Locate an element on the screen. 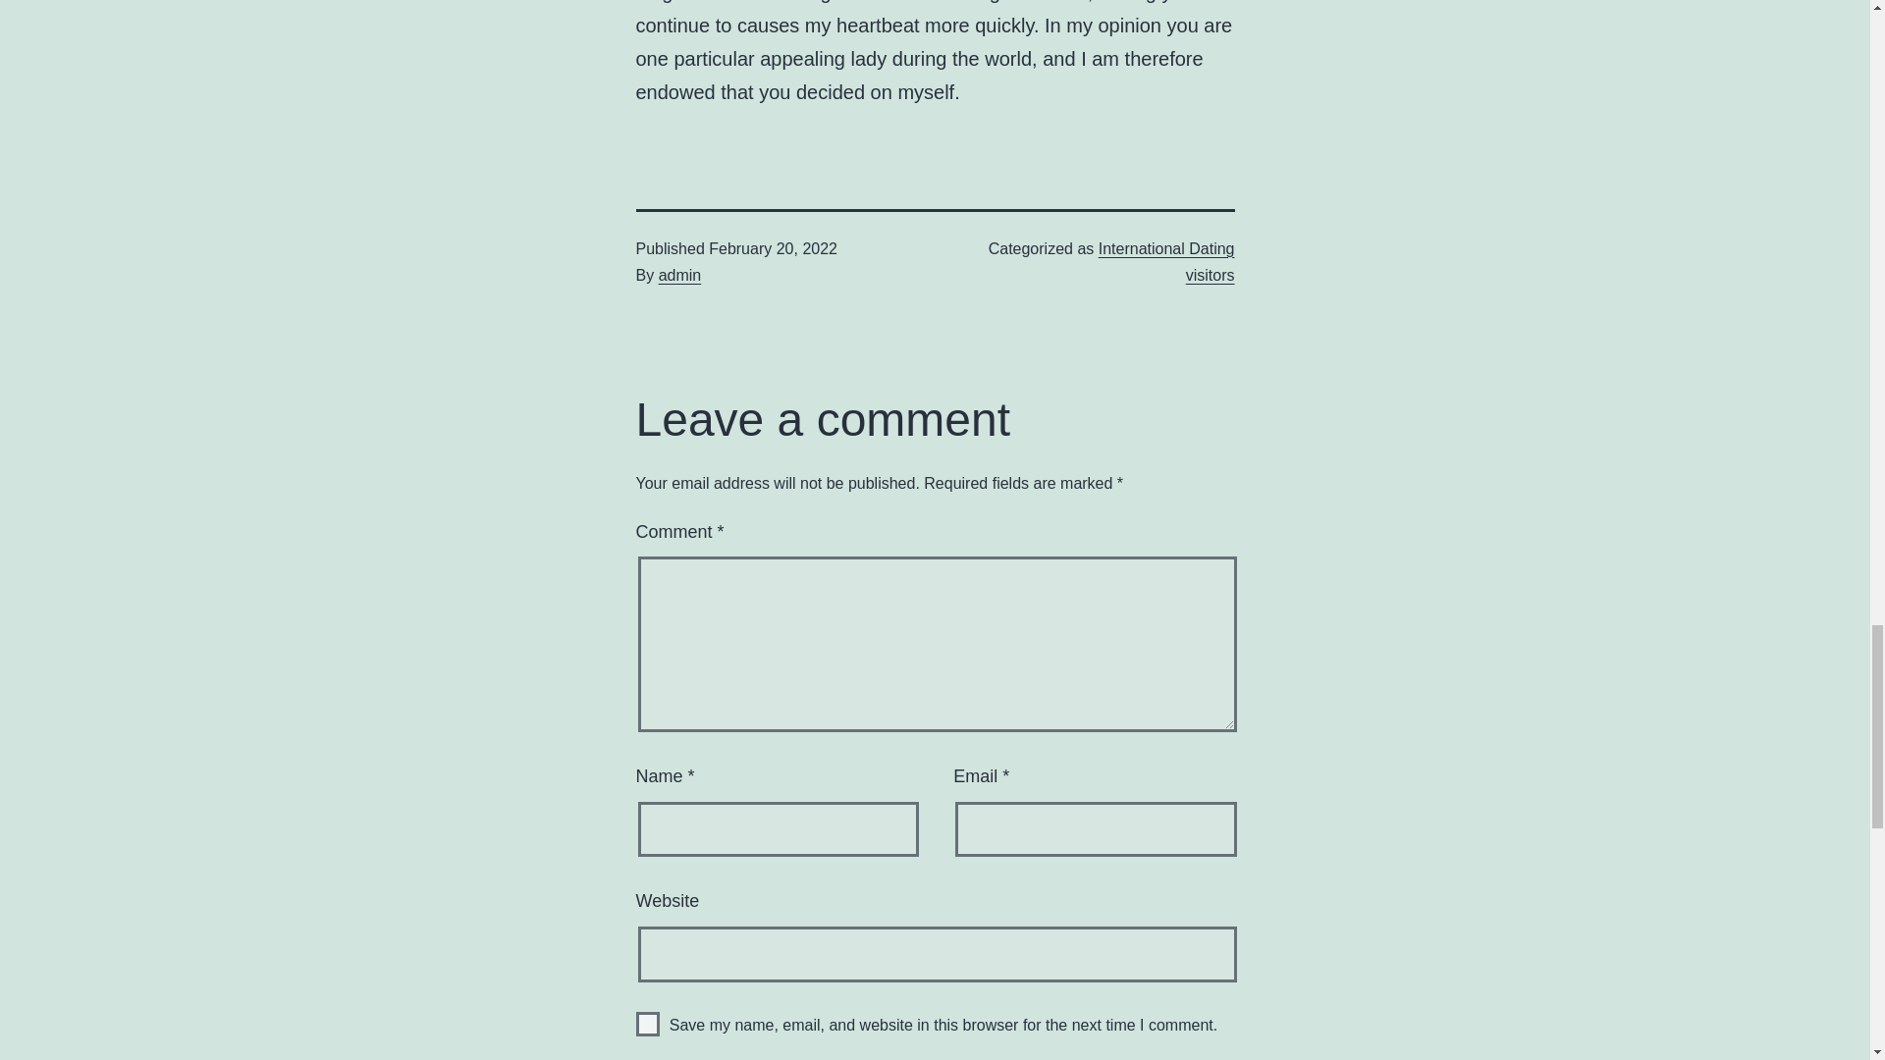 This screenshot has width=1885, height=1060. admin is located at coordinates (679, 275).